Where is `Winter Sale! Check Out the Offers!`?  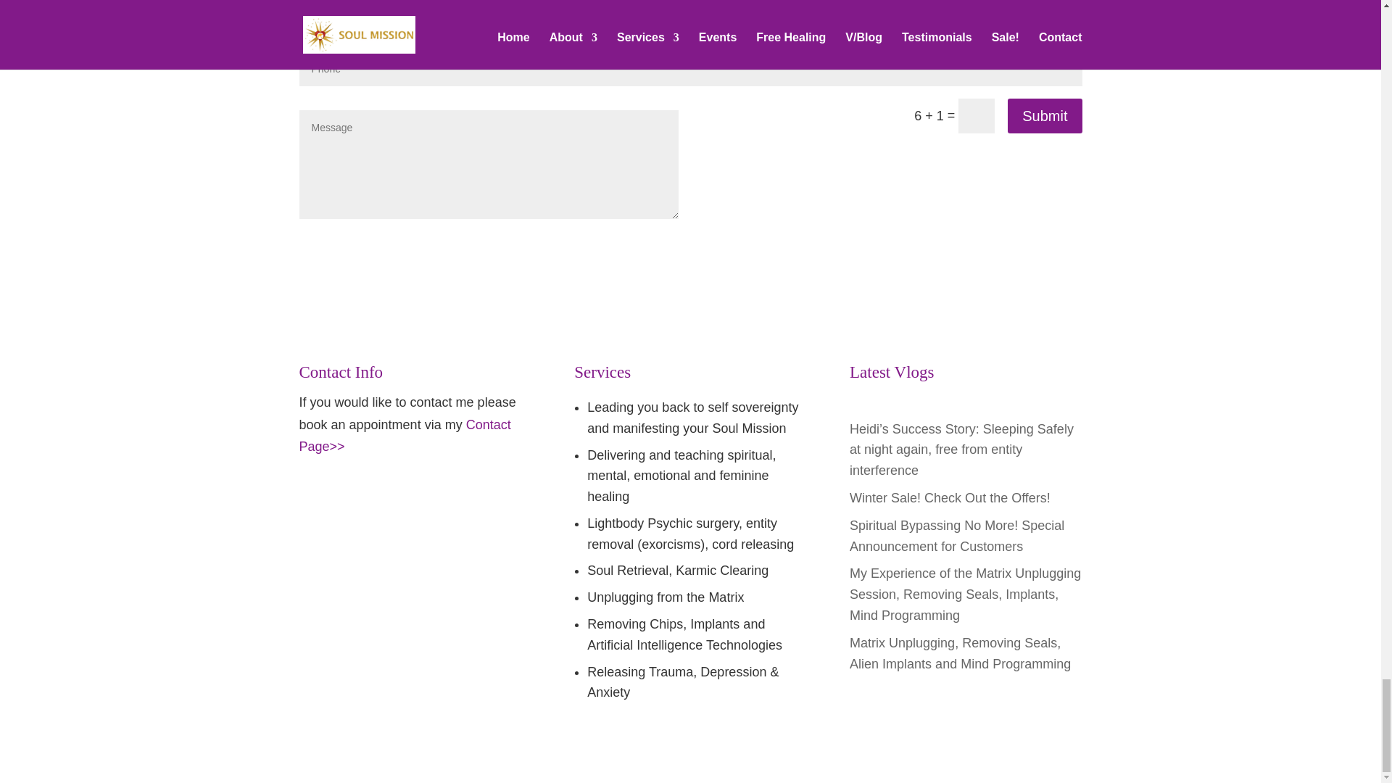
Winter Sale! Check Out the Offers! is located at coordinates (950, 497).